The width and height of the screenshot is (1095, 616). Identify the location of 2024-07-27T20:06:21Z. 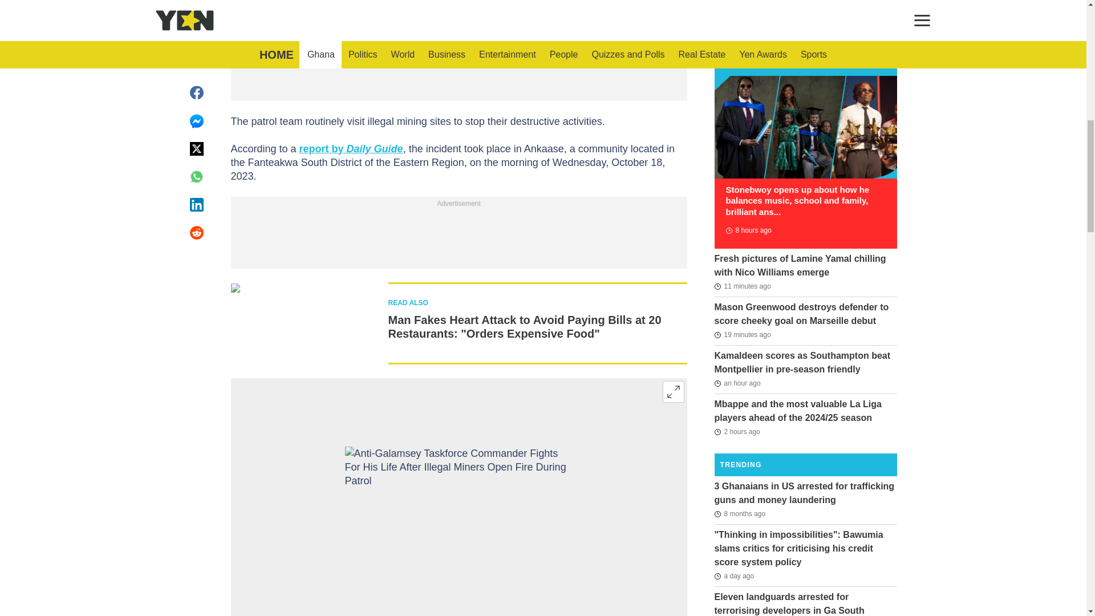
(737, 383).